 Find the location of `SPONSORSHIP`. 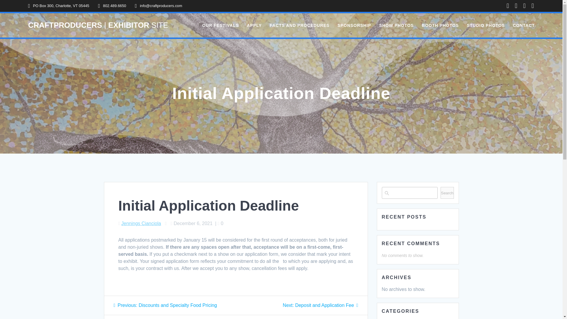

SPONSORSHIP is located at coordinates (354, 25).